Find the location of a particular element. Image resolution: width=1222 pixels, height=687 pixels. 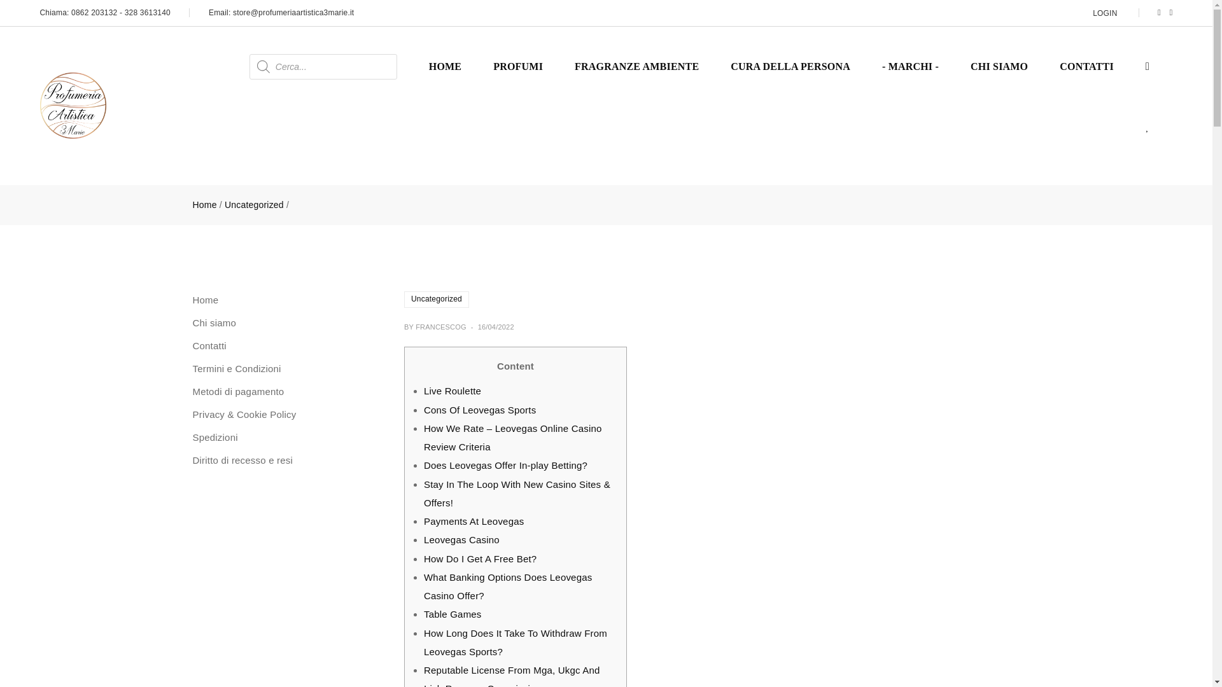

- MARCHI - is located at coordinates (910, 66).